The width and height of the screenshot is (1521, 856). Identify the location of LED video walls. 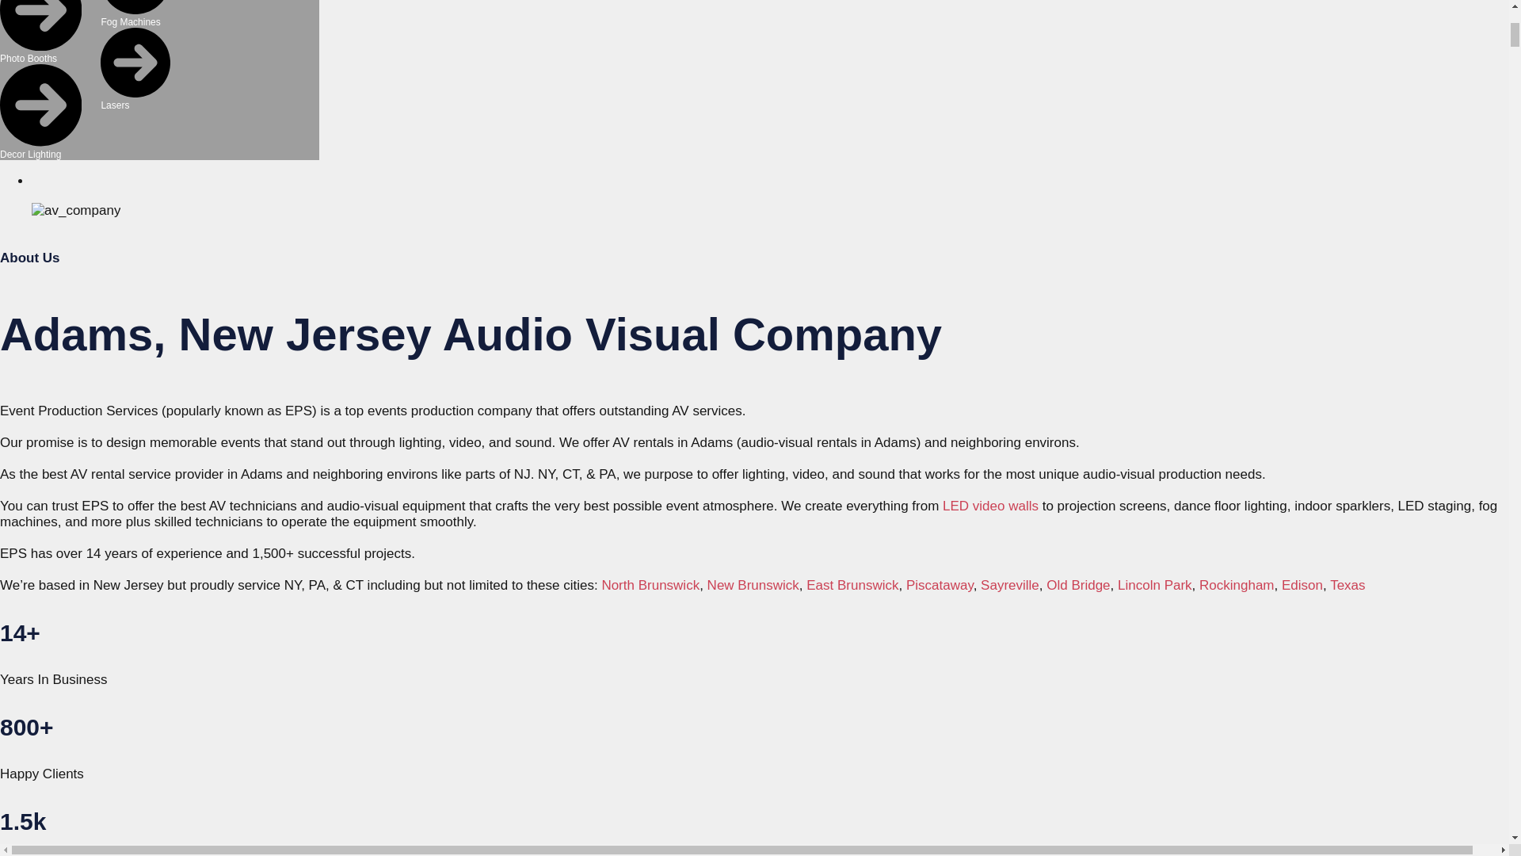
(990, 506).